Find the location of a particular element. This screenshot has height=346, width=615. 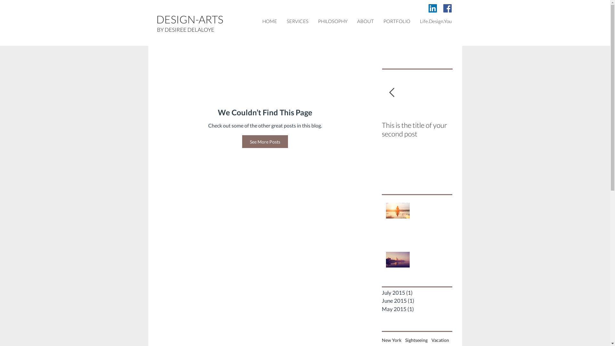

PORTFOLIO is located at coordinates (397, 21).